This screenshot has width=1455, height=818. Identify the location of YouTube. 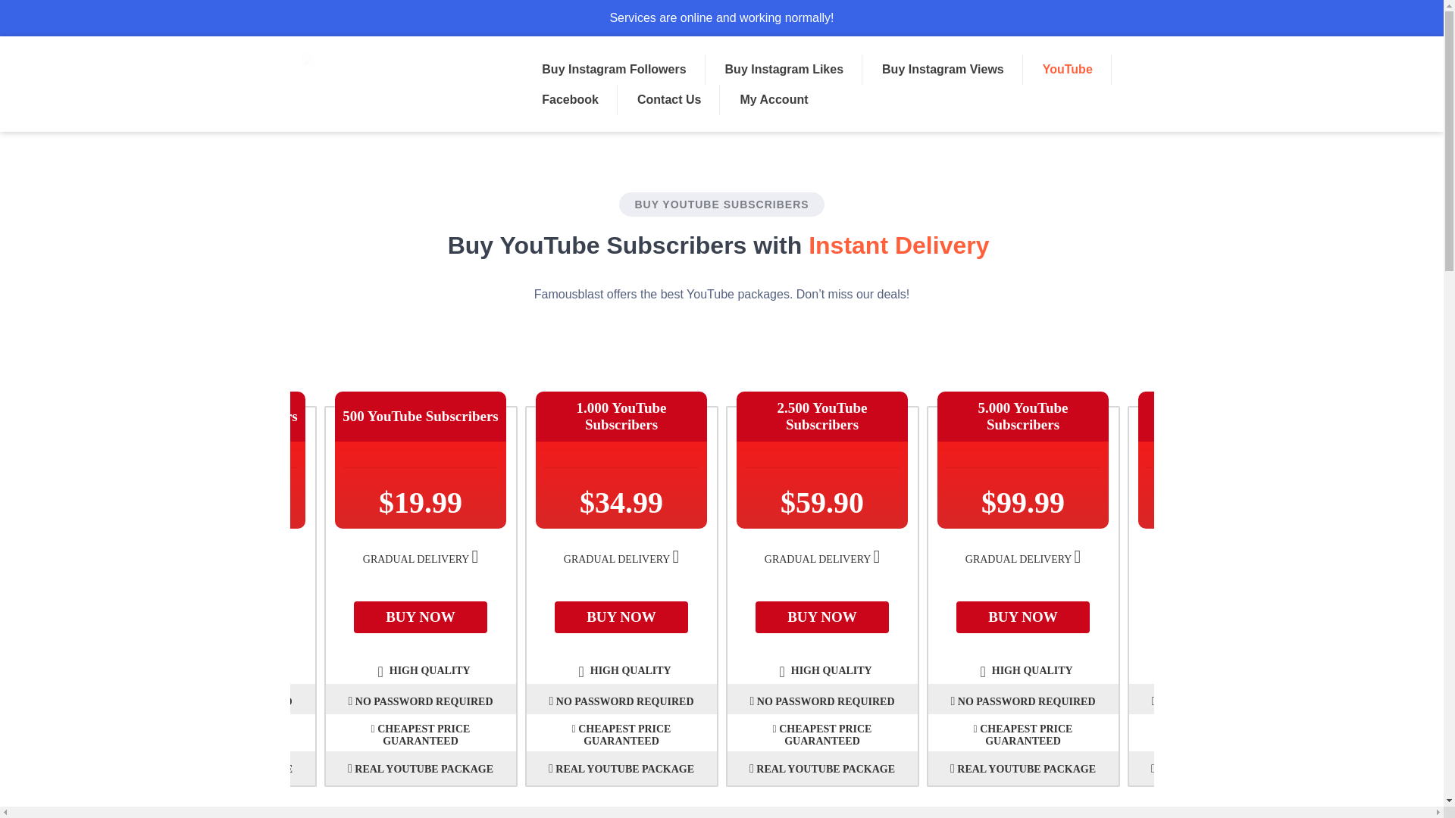
(1067, 70).